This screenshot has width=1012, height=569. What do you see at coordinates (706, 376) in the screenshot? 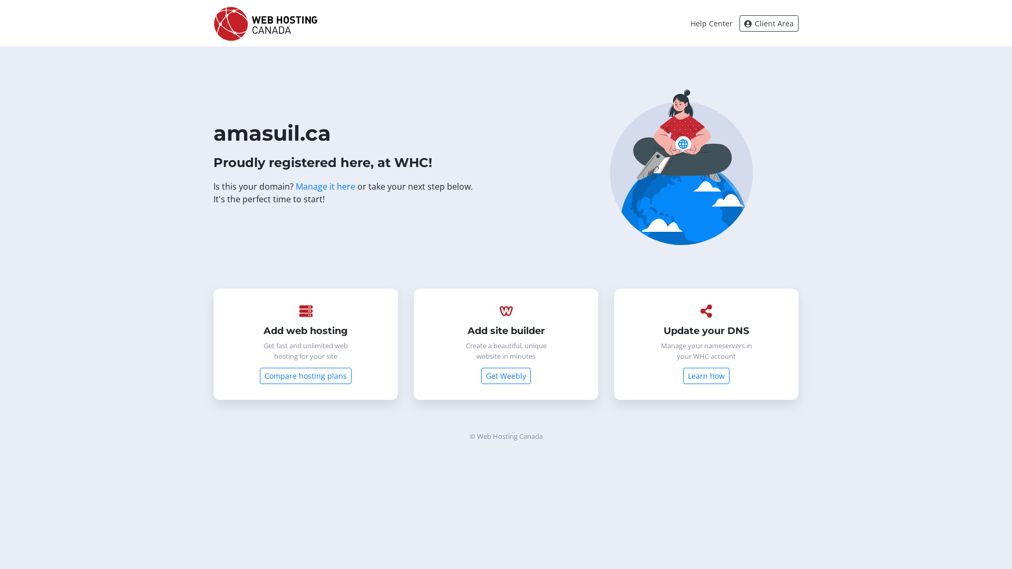
I see `Learn how` at bounding box center [706, 376].